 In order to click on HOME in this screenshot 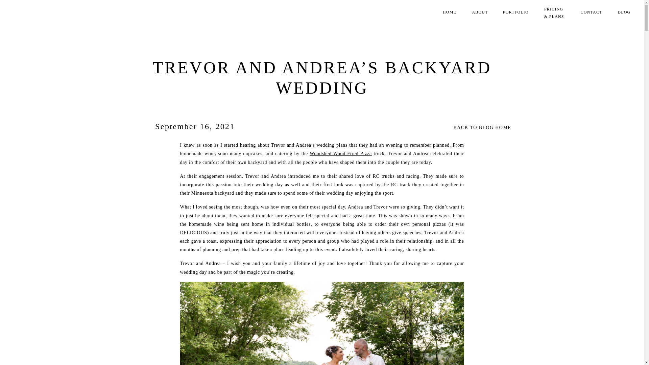, I will do `click(450, 13)`.